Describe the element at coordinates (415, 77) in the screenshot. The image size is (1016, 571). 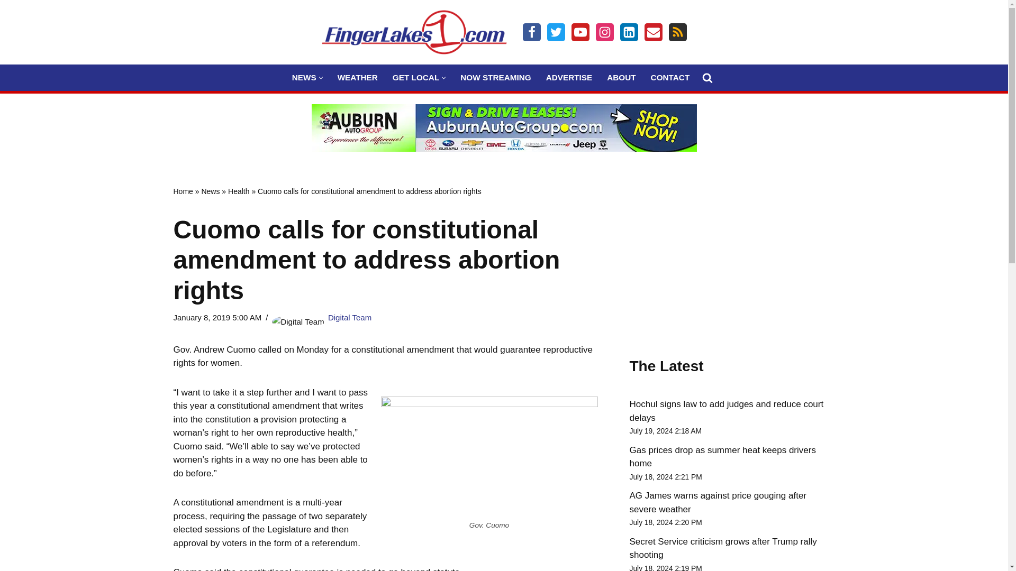
I see `GET LOCAL` at that location.